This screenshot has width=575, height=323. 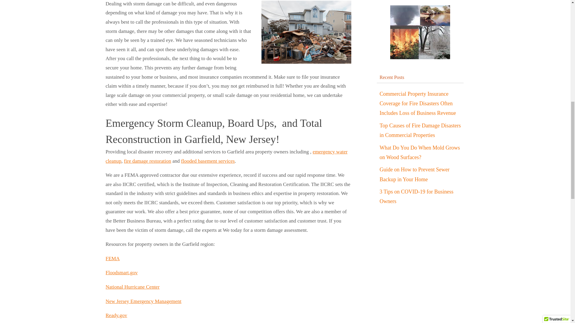 I want to click on Top Causes of Fire Damage Disasters in Commercial Properties, so click(x=420, y=130).